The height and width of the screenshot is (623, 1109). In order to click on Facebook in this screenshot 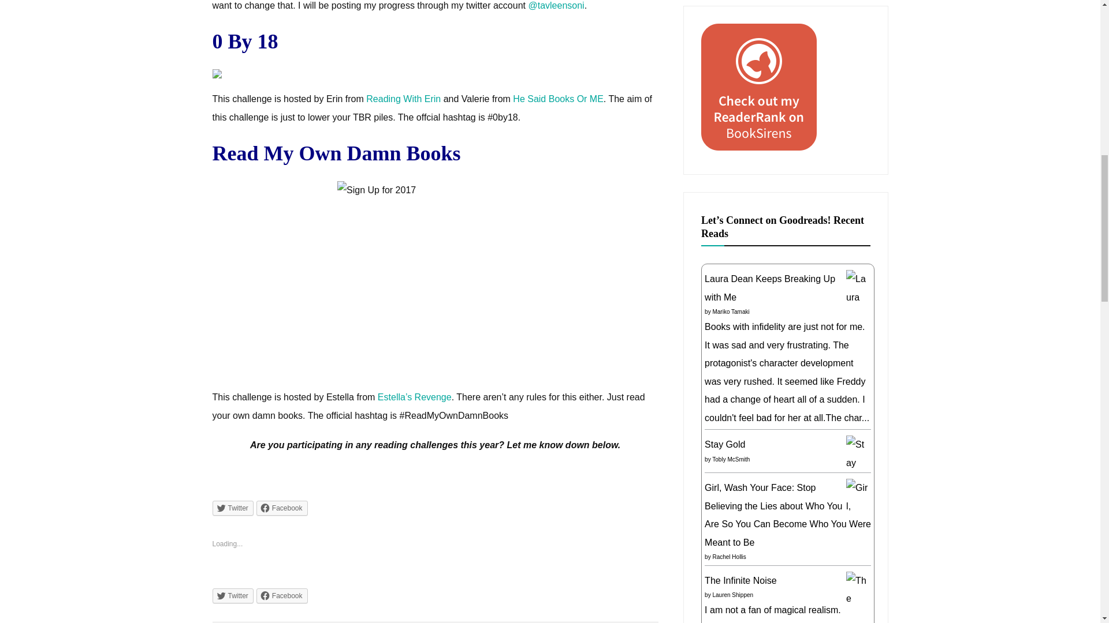, I will do `click(282, 508)`.